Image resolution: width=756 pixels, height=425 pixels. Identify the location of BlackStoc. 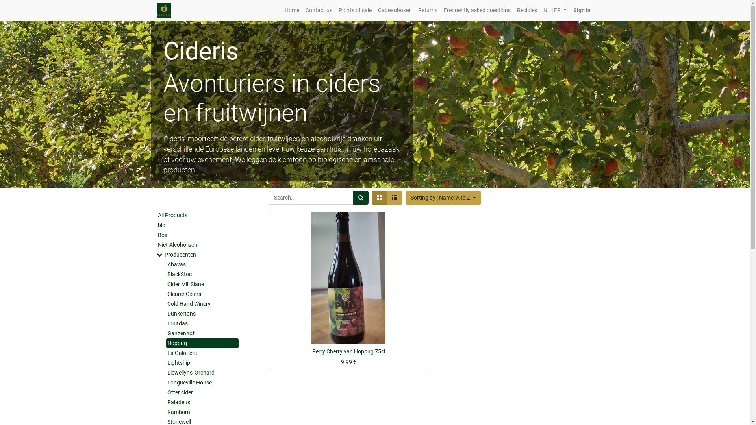
(202, 275).